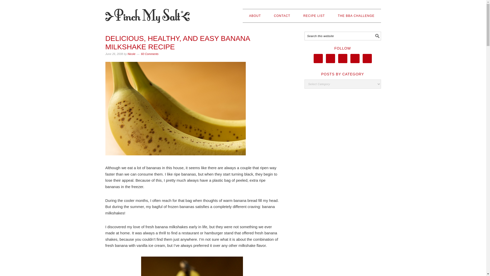 This screenshot has width=490, height=276. I want to click on 60 Comments, so click(150, 54).